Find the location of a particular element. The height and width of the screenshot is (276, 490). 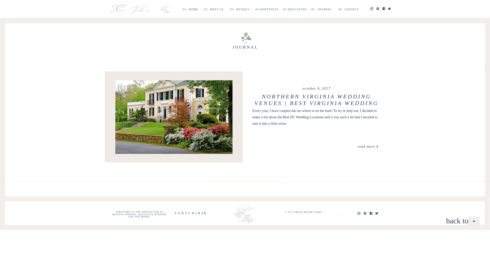

SUBSCRIBE is located at coordinates (190, 213).